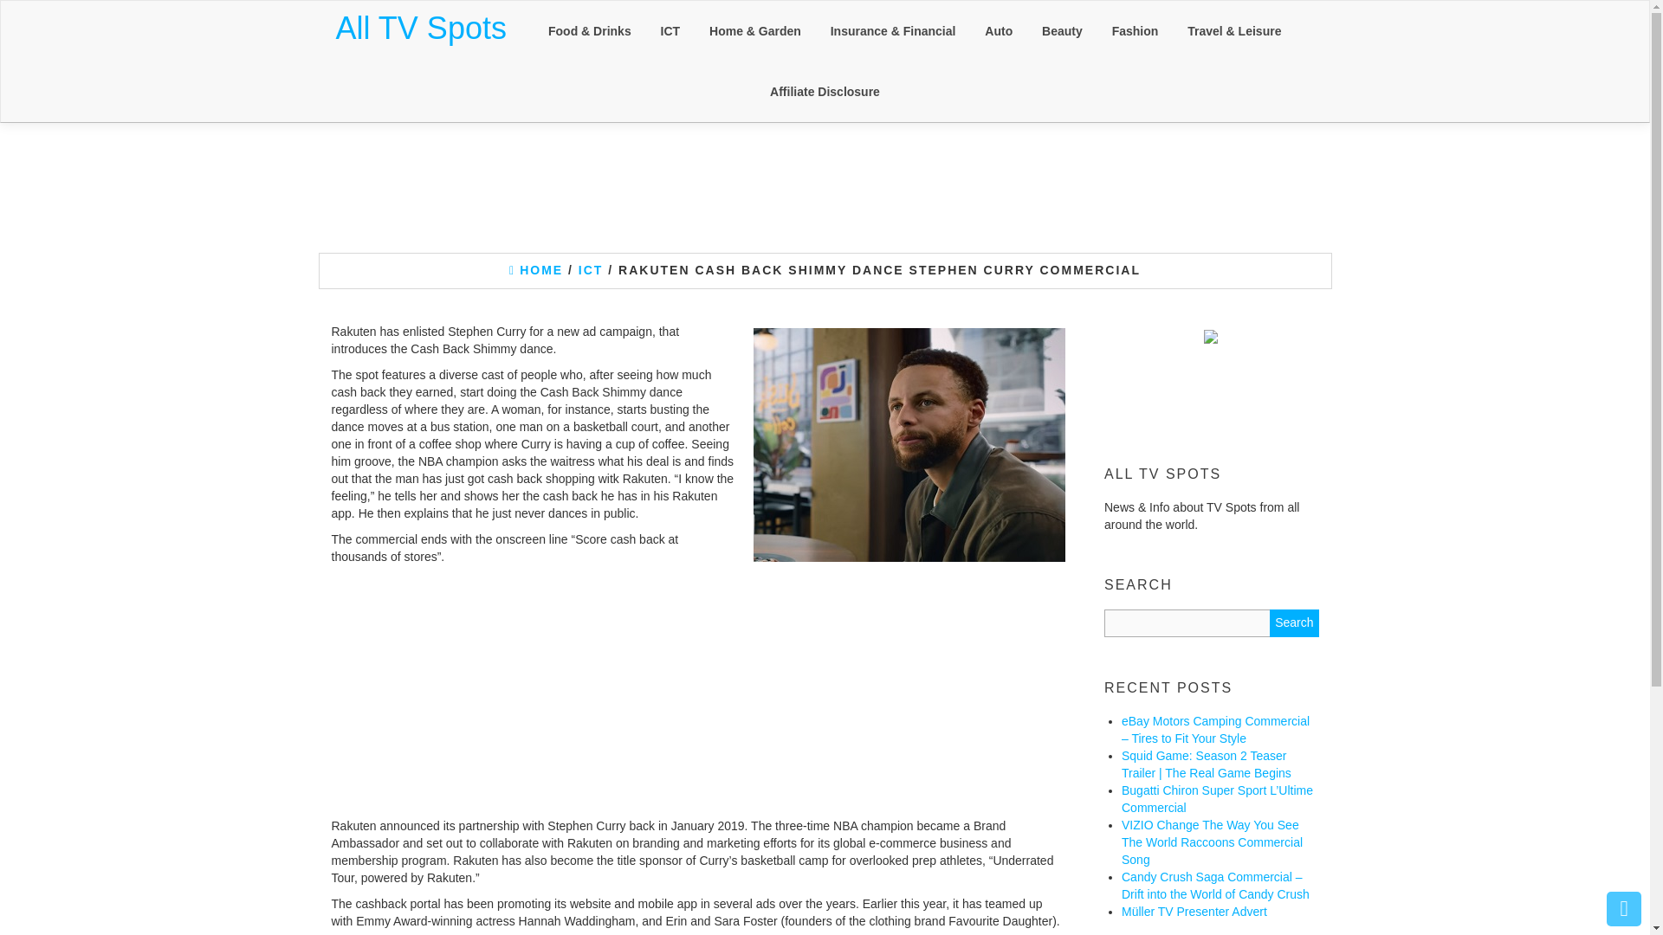 The height and width of the screenshot is (935, 1663). Describe the element at coordinates (421, 28) in the screenshot. I see `All TV Spots` at that location.